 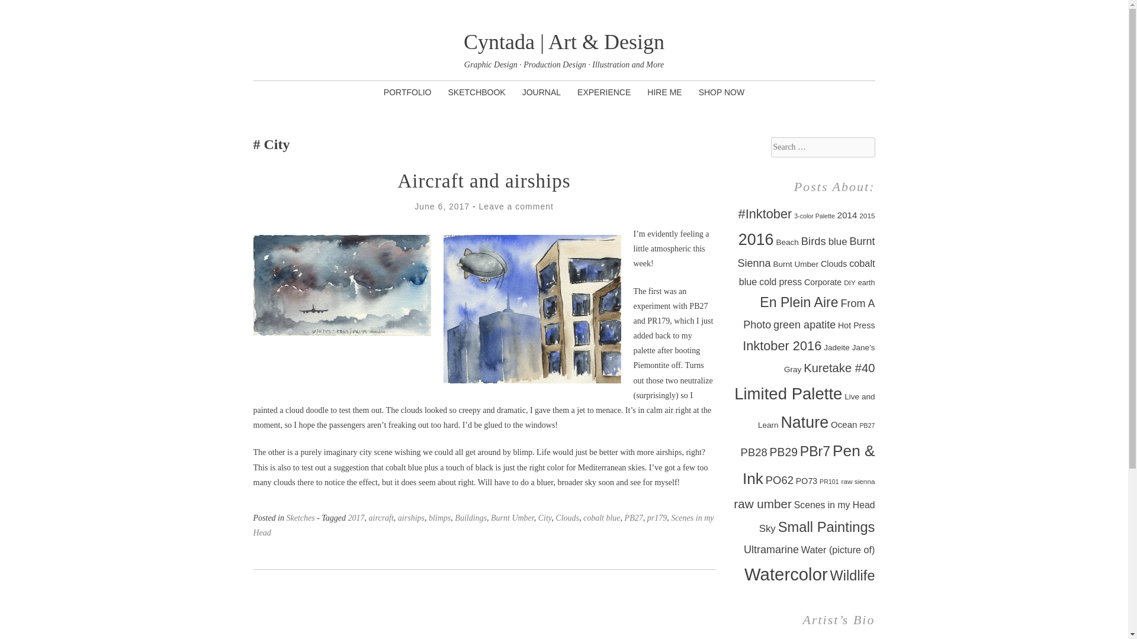 I want to click on PB27, so click(x=634, y=518).